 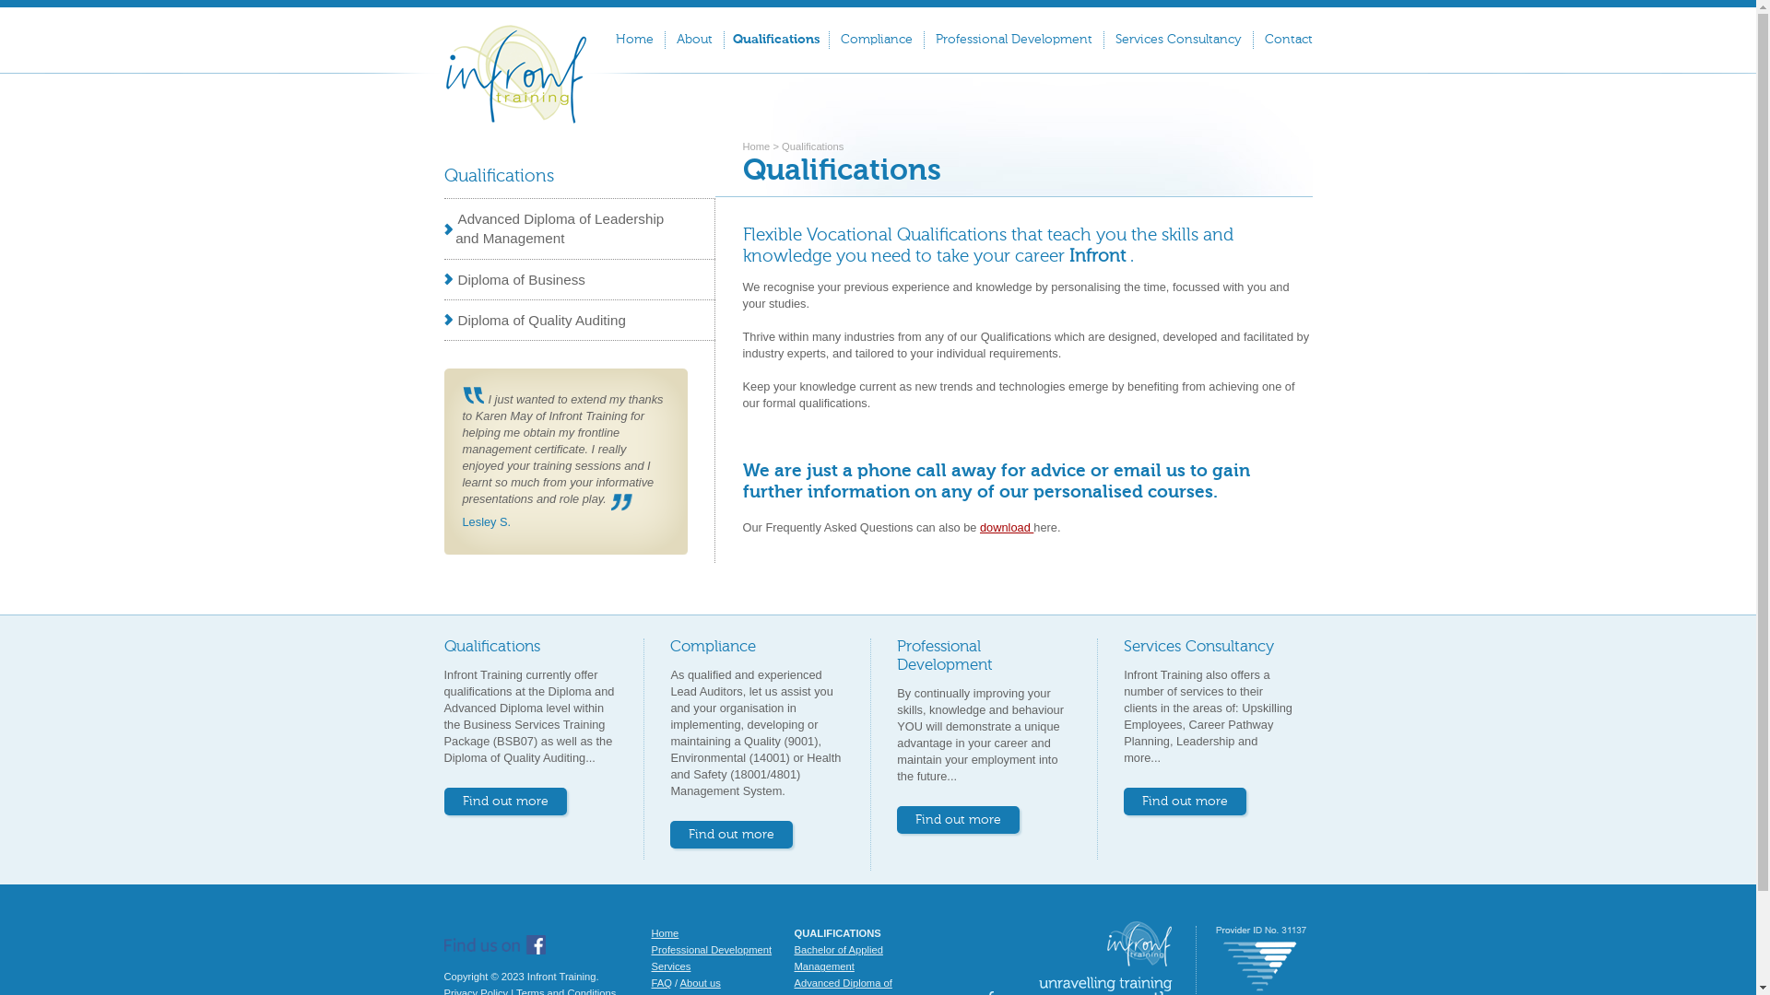 What do you see at coordinates (1014, 41) in the screenshot?
I see `Professional Development` at bounding box center [1014, 41].